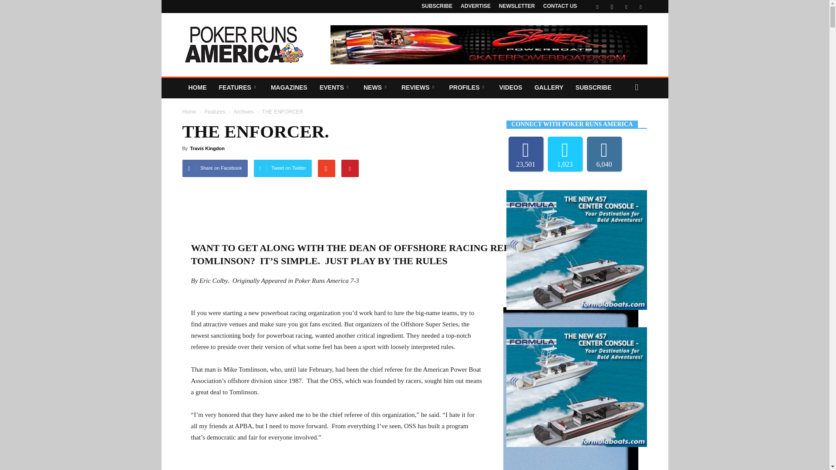 Image resolution: width=836 pixels, height=470 pixels. I want to click on Instagram, so click(612, 7).